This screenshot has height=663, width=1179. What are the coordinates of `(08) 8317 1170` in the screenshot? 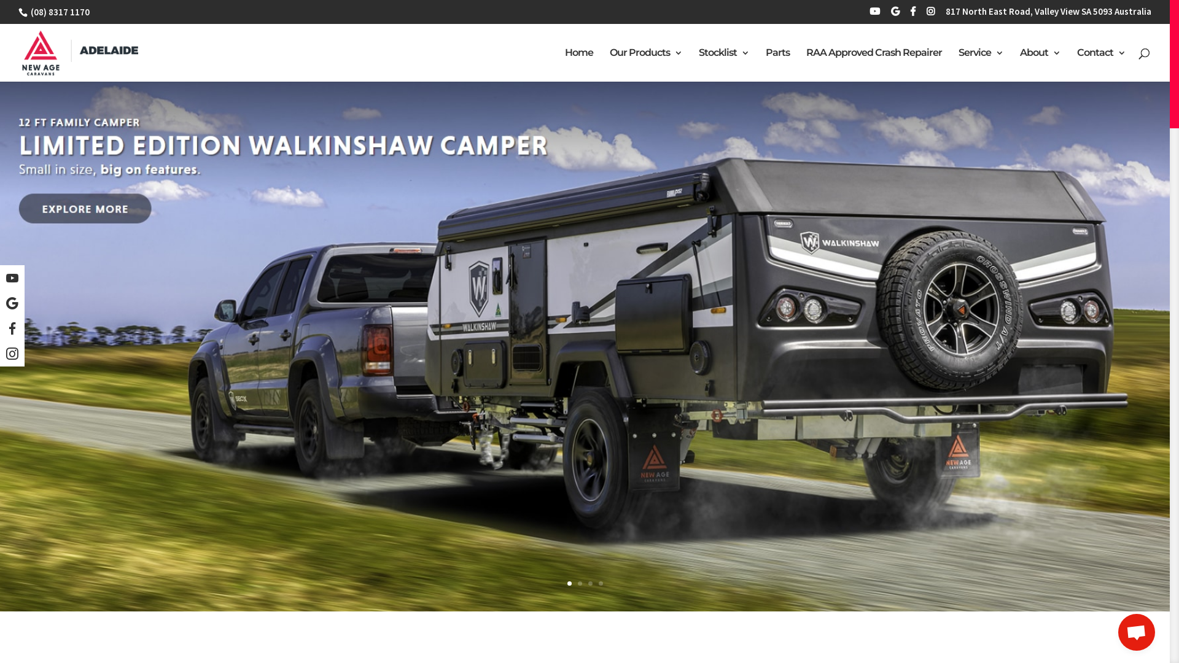 It's located at (59, 12).